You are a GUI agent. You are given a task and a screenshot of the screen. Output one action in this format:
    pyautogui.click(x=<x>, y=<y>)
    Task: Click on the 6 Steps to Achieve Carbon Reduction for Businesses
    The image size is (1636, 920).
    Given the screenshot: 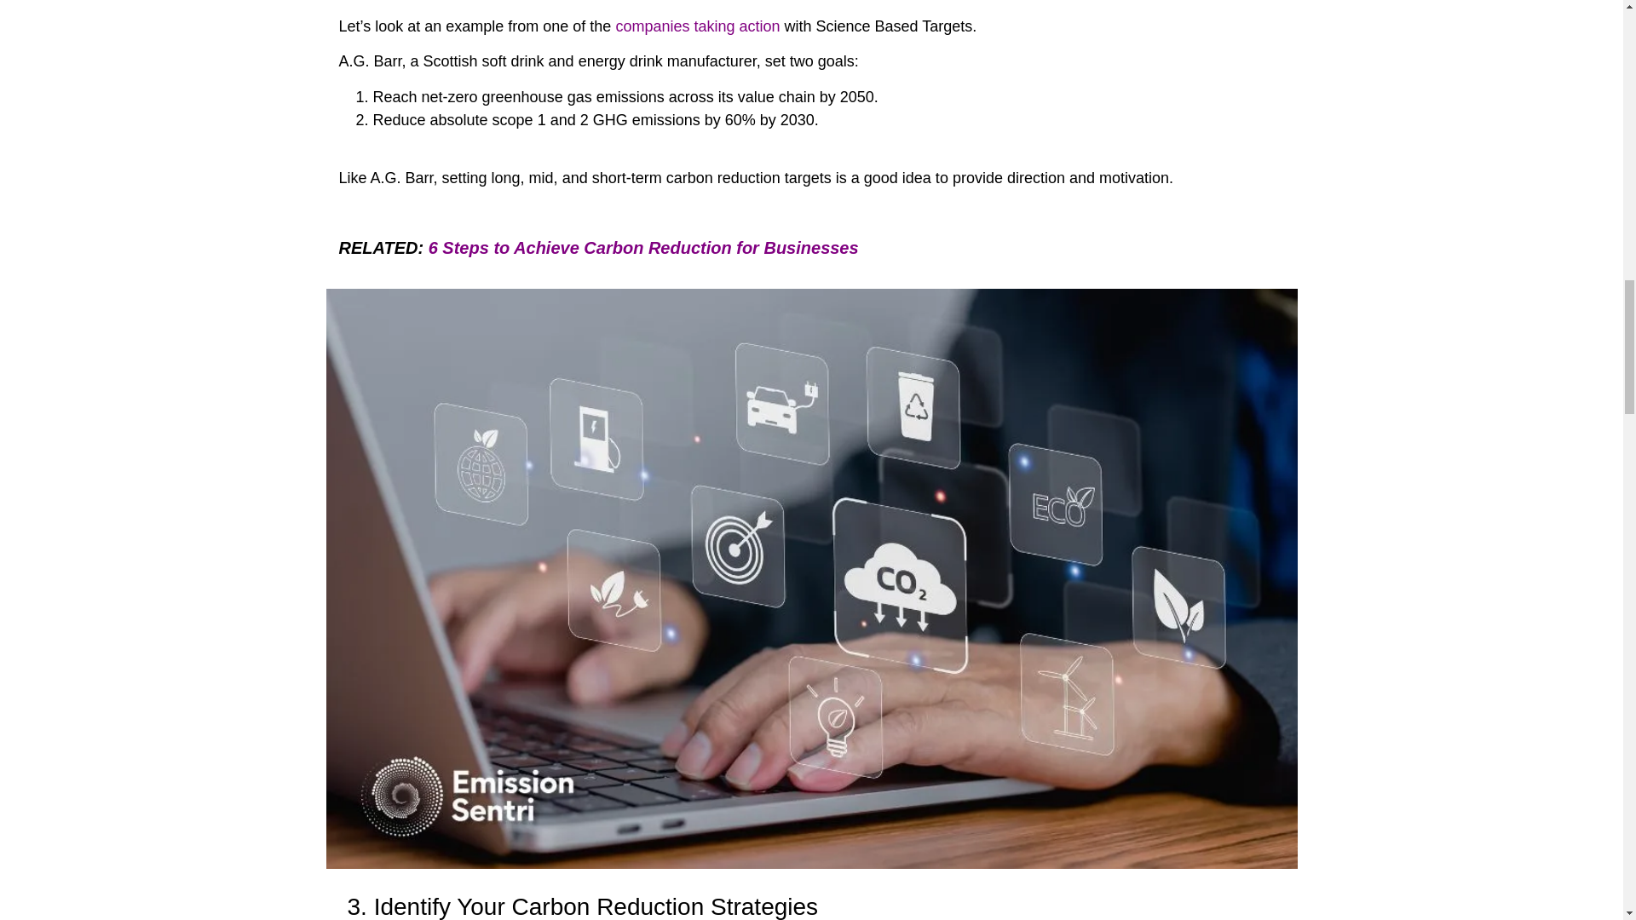 What is the action you would take?
    pyautogui.click(x=644, y=247)
    